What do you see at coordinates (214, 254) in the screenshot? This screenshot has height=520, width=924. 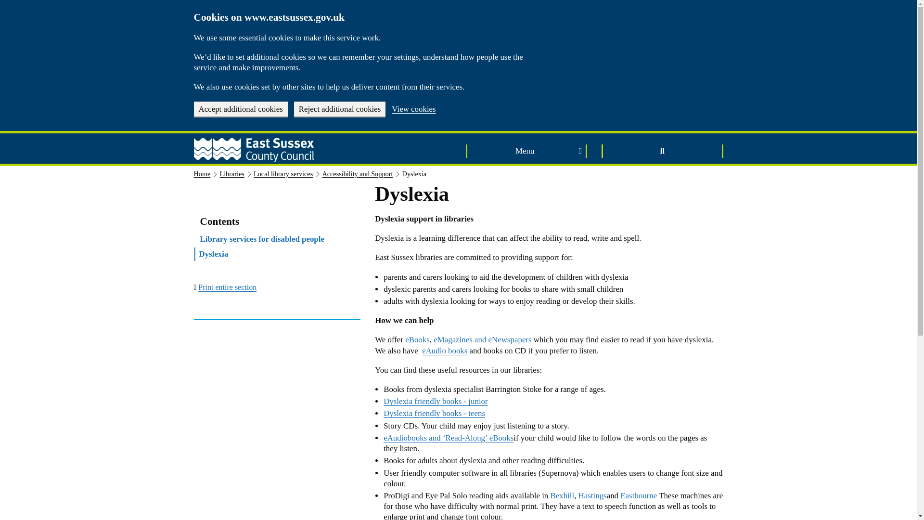 I see `Dyslexia` at bounding box center [214, 254].